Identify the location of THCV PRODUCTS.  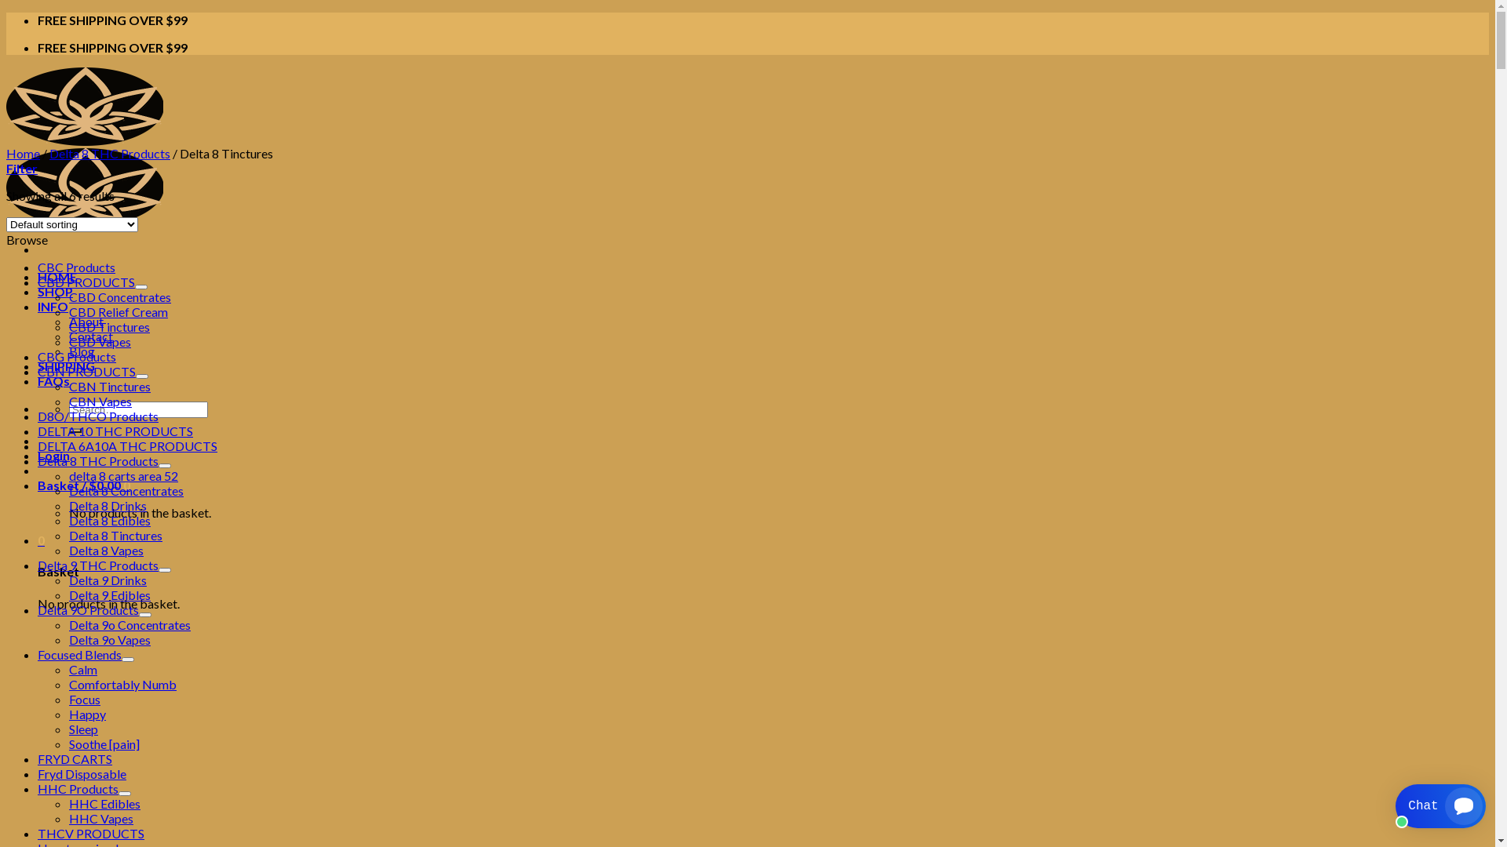
(91, 833).